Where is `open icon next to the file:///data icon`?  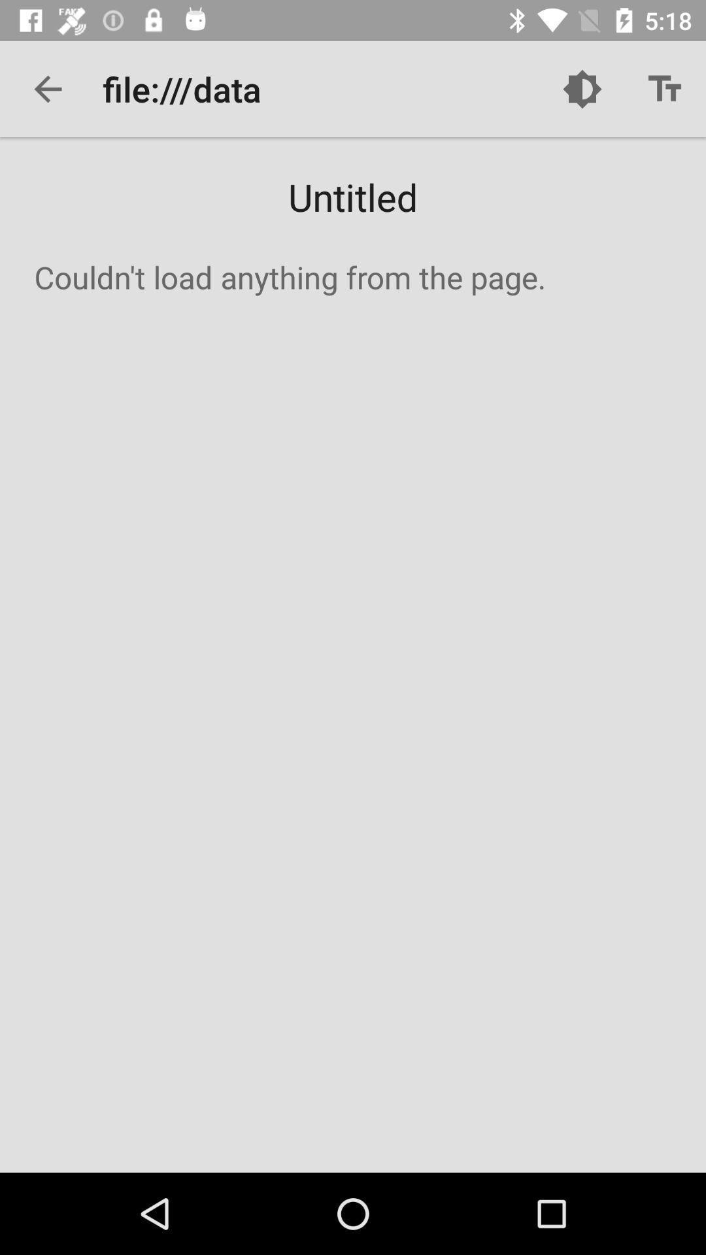 open icon next to the file:///data icon is located at coordinates (582, 89).